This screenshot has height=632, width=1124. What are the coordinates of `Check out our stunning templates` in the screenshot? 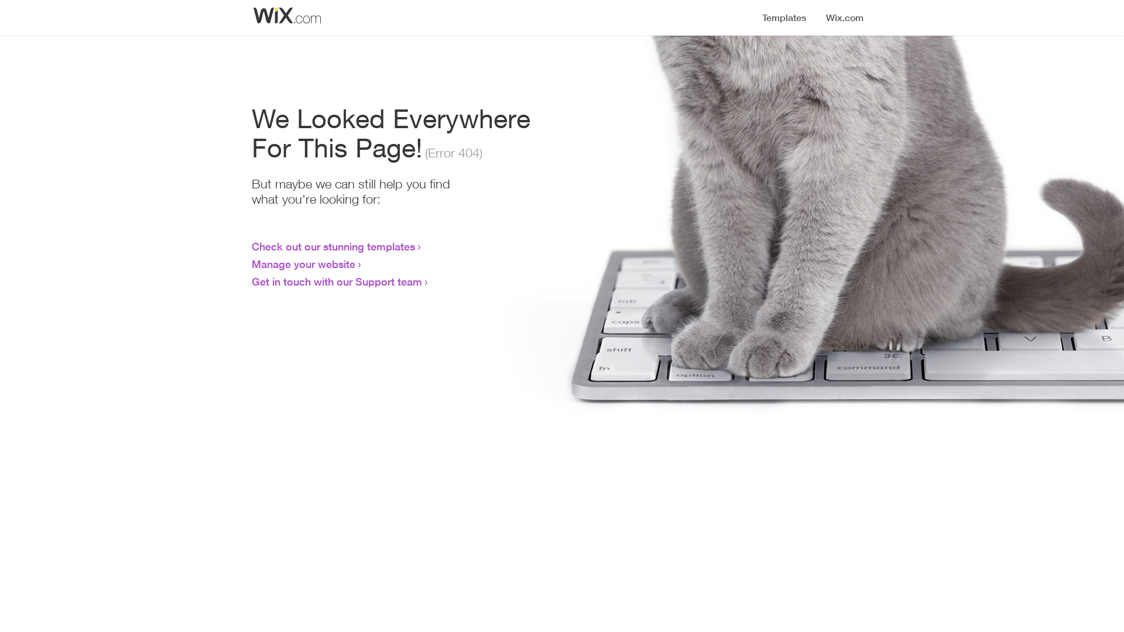 It's located at (334, 246).